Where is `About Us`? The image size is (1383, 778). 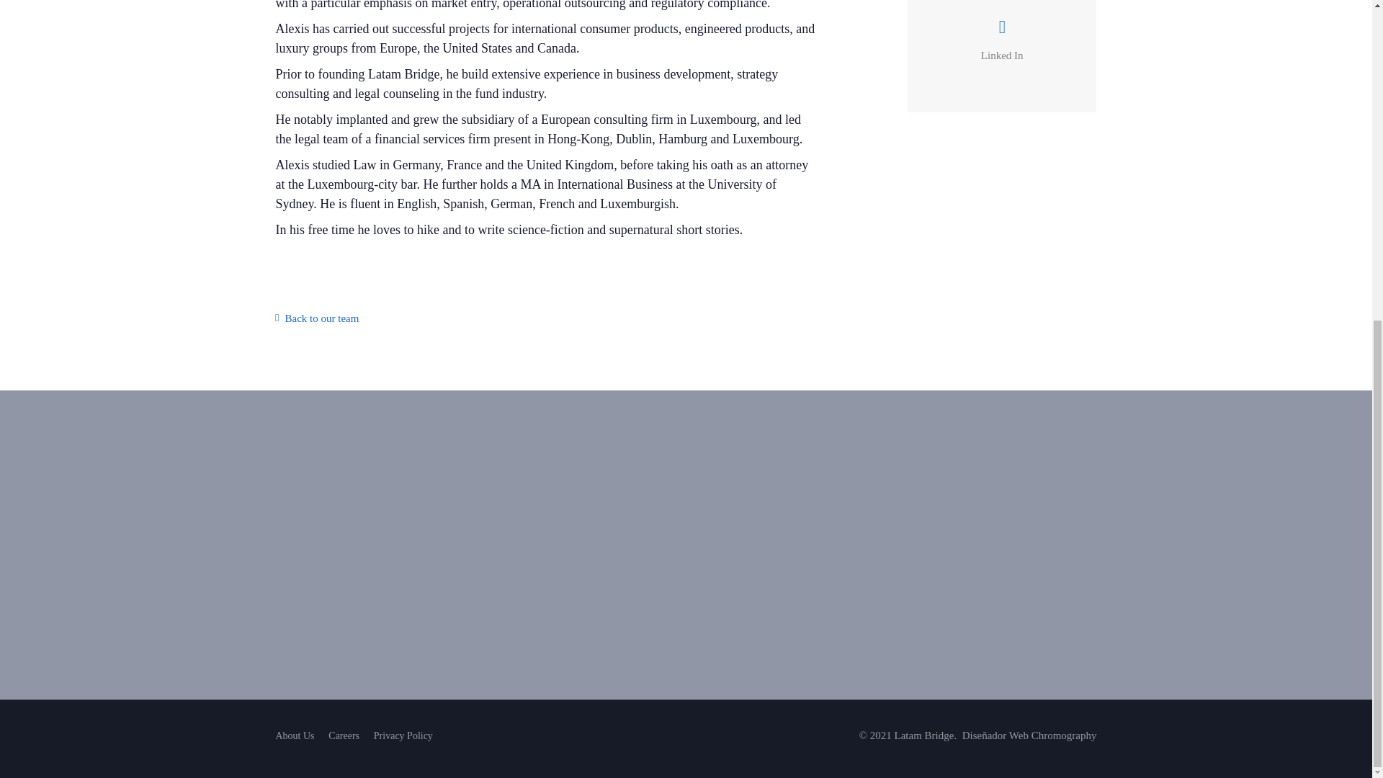
About Us is located at coordinates (294, 735).